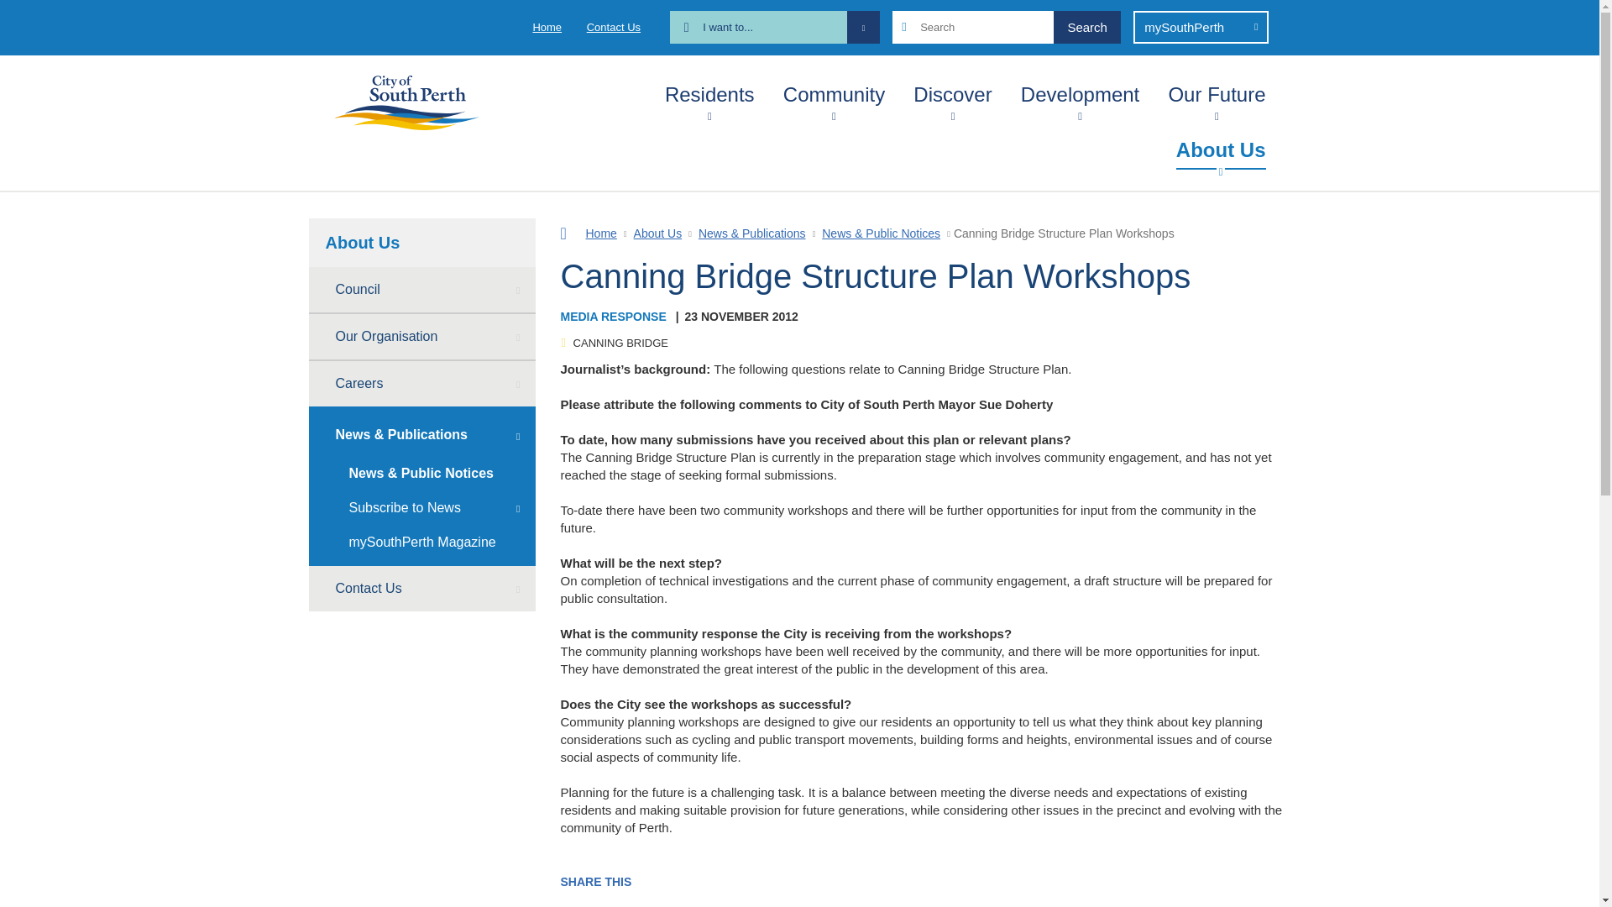  I want to click on Residents, so click(709, 91).